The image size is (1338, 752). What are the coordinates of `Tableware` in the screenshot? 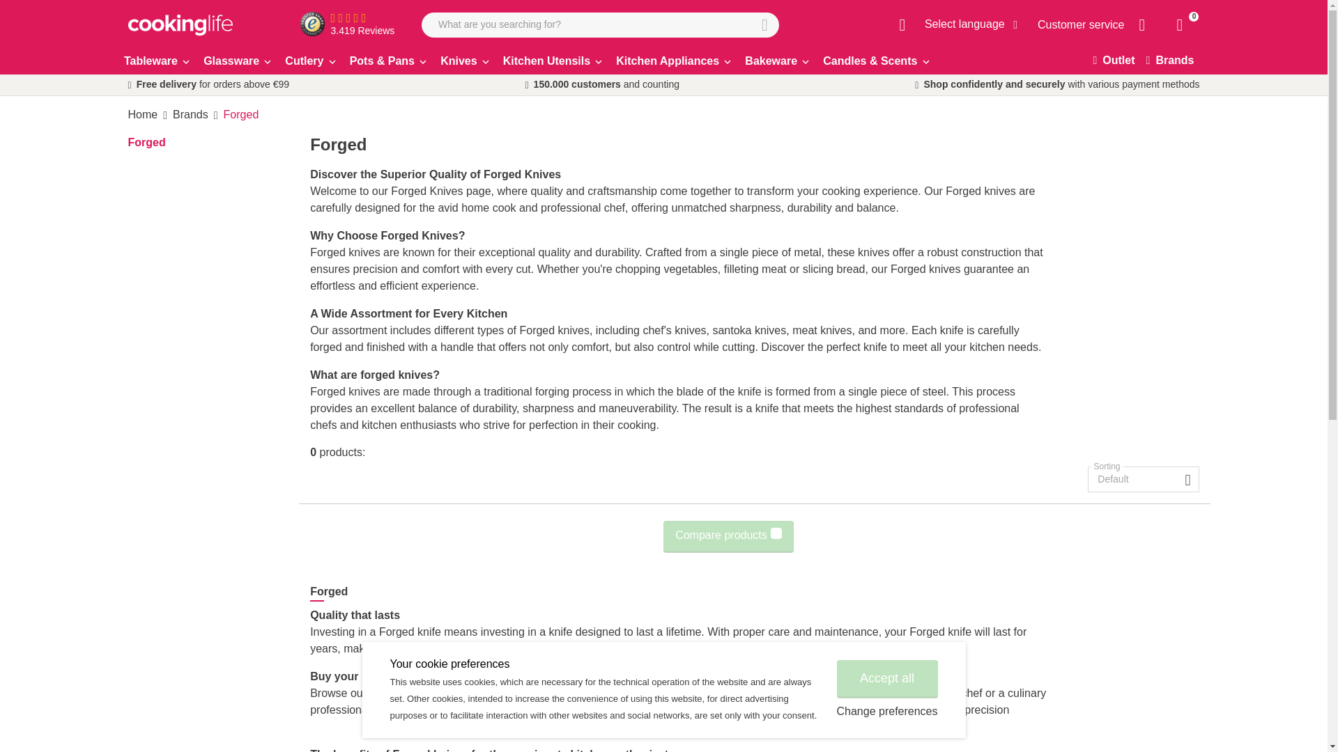 It's located at (160, 62).